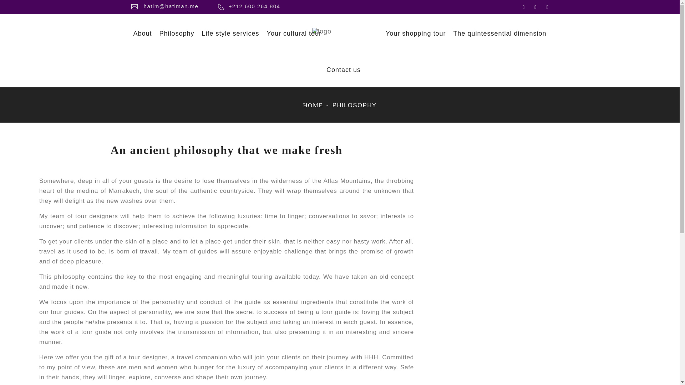  I want to click on Your shopping tour, so click(415, 39).